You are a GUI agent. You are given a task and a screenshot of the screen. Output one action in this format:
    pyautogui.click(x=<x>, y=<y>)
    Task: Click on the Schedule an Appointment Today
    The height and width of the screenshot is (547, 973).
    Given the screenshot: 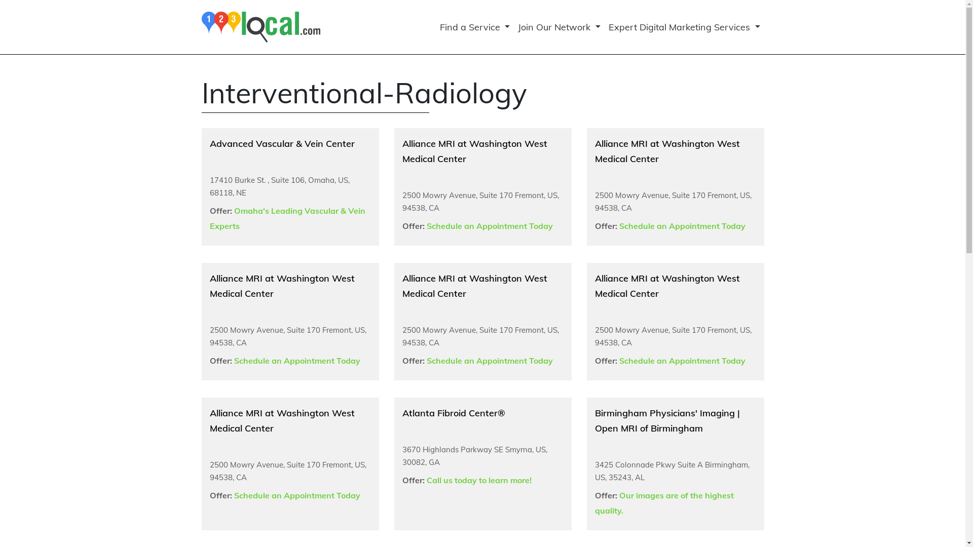 What is the action you would take?
    pyautogui.click(x=490, y=226)
    